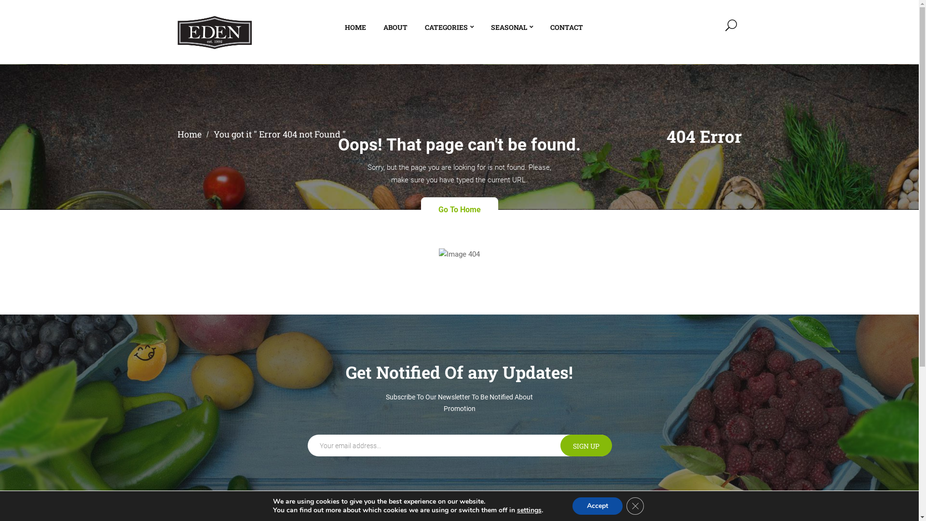  What do you see at coordinates (395, 27) in the screenshot?
I see `ABOUT` at bounding box center [395, 27].